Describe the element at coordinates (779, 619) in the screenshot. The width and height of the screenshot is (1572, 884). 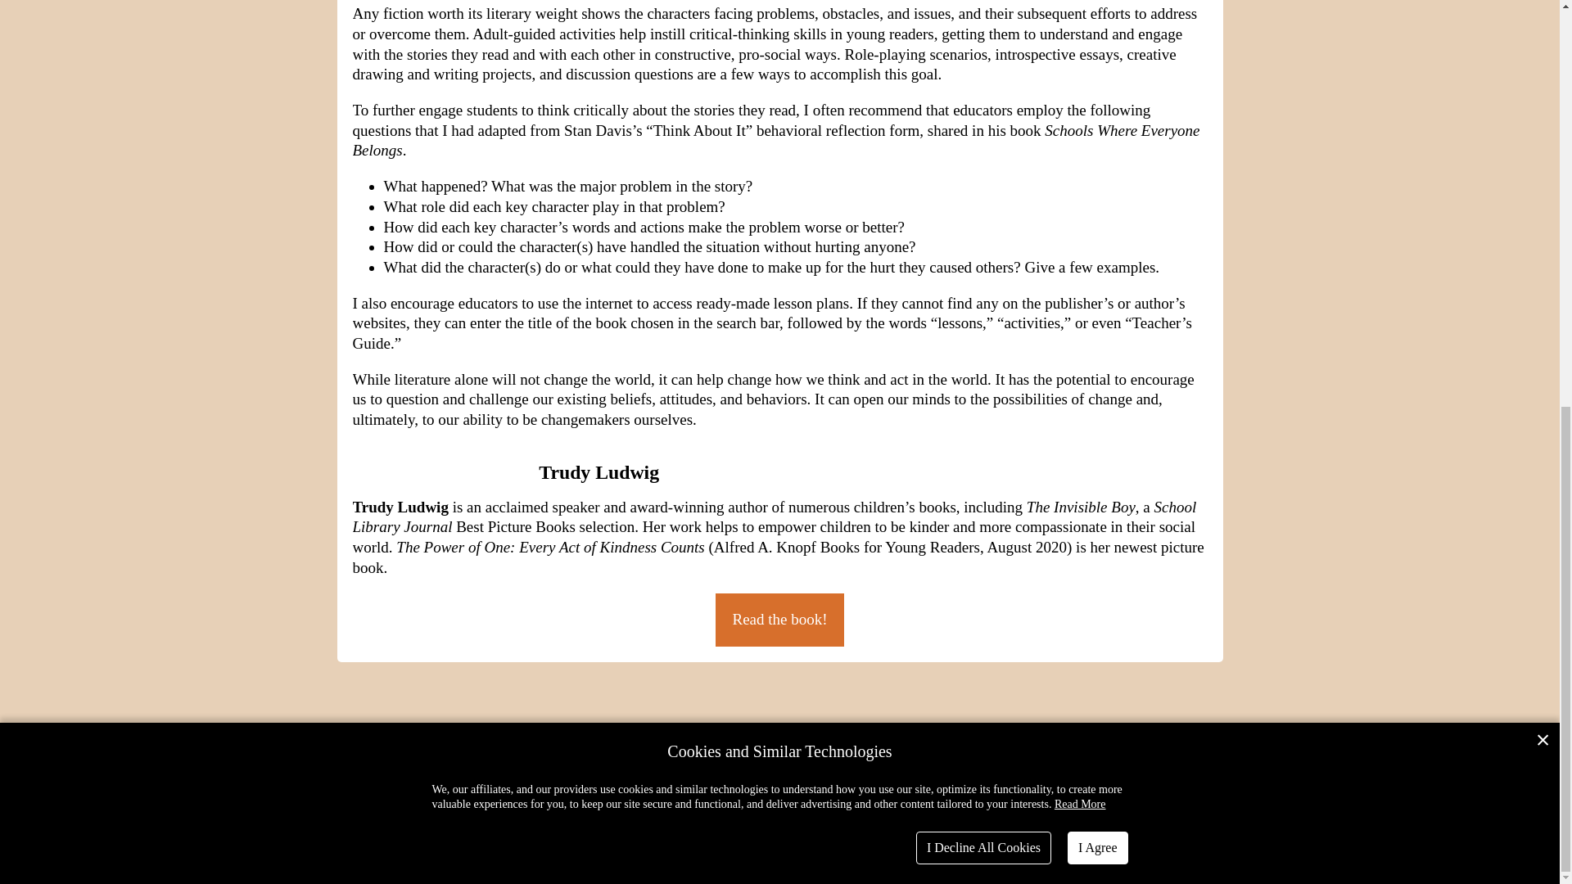
I see `Read the book!` at that location.